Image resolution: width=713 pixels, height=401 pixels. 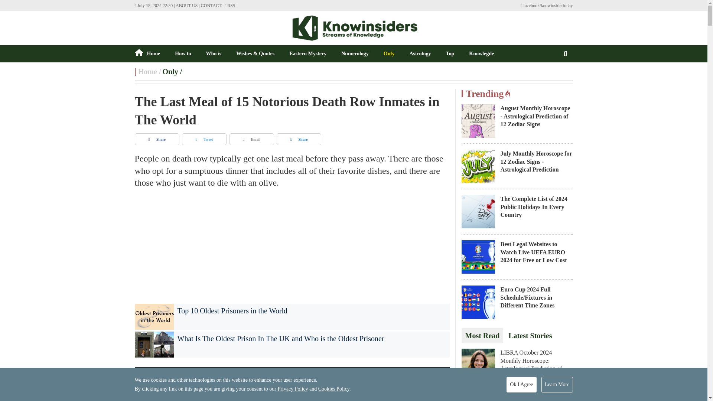 What do you see at coordinates (355, 53) in the screenshot?
I see `Numerology` at bounding box center [355, 53].